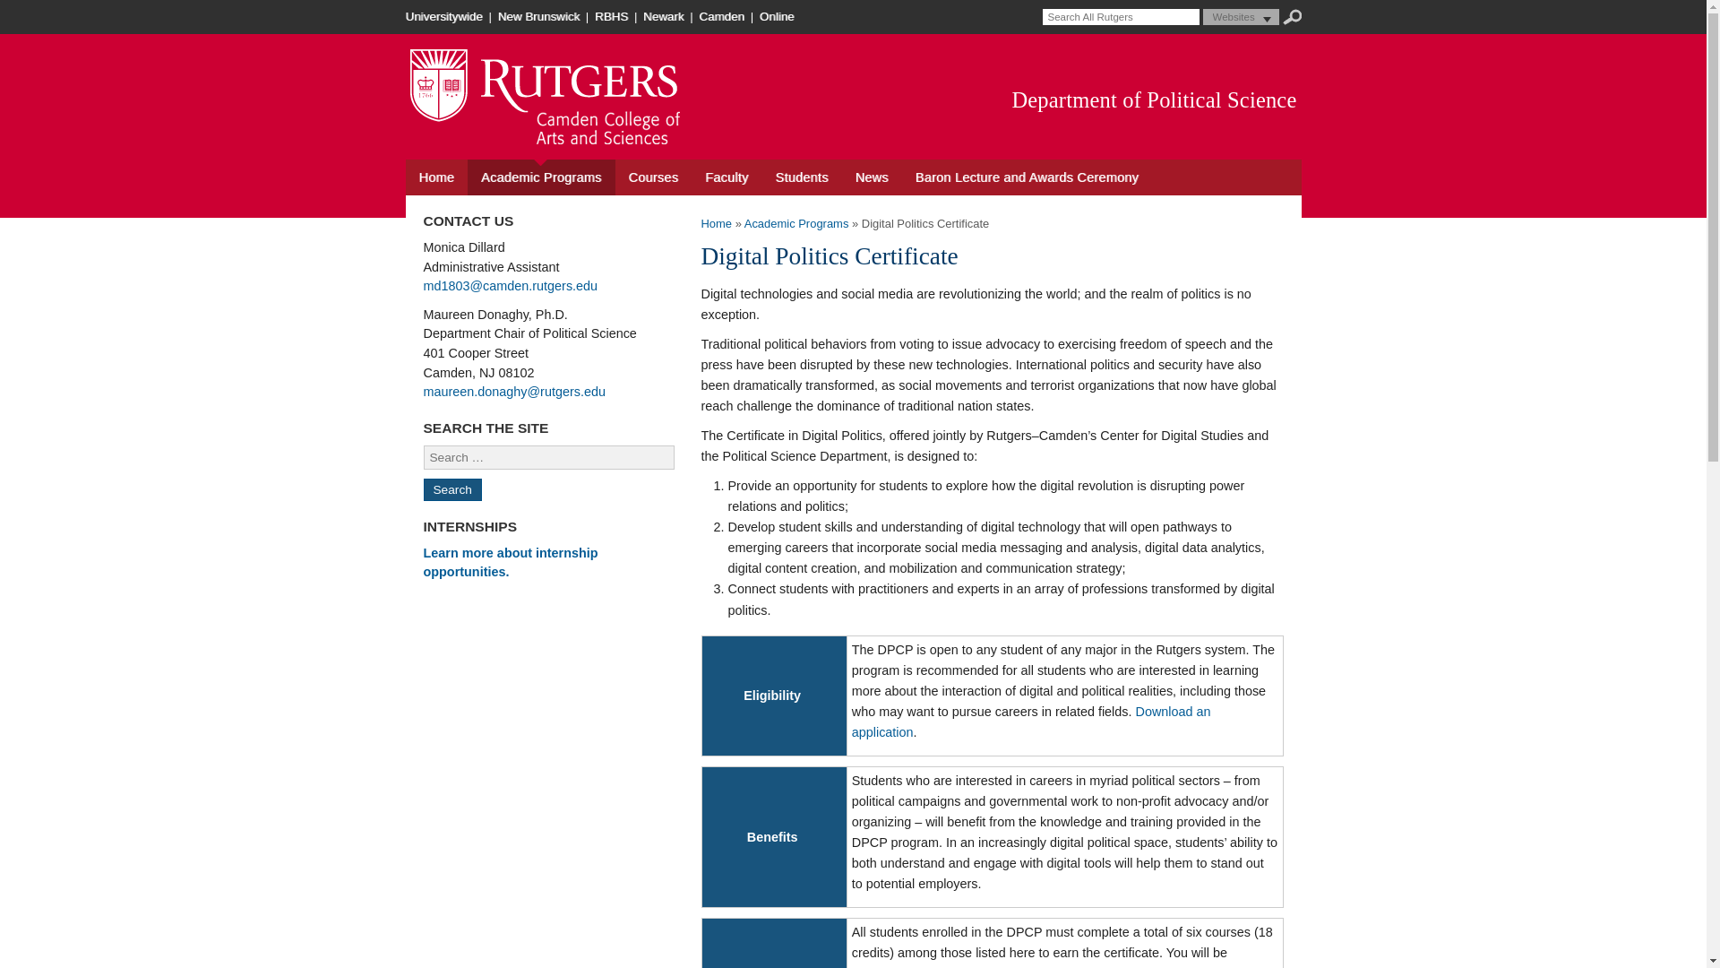  Describe the element at coordinates (580, 142) in the screenshot. I see `Go to Camden College of Arts and Sciences site` at that location.